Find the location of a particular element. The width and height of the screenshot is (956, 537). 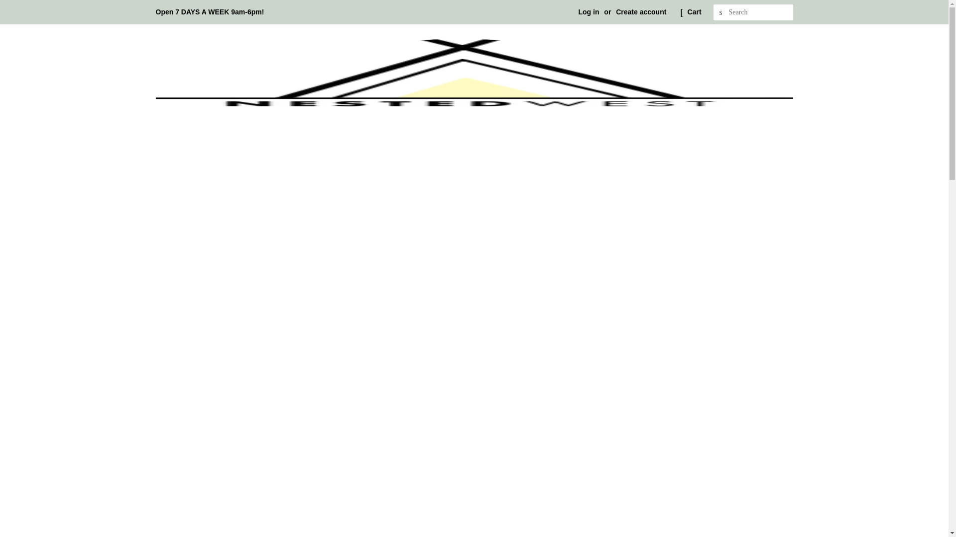

Create account is located at coordinates (641, 12).